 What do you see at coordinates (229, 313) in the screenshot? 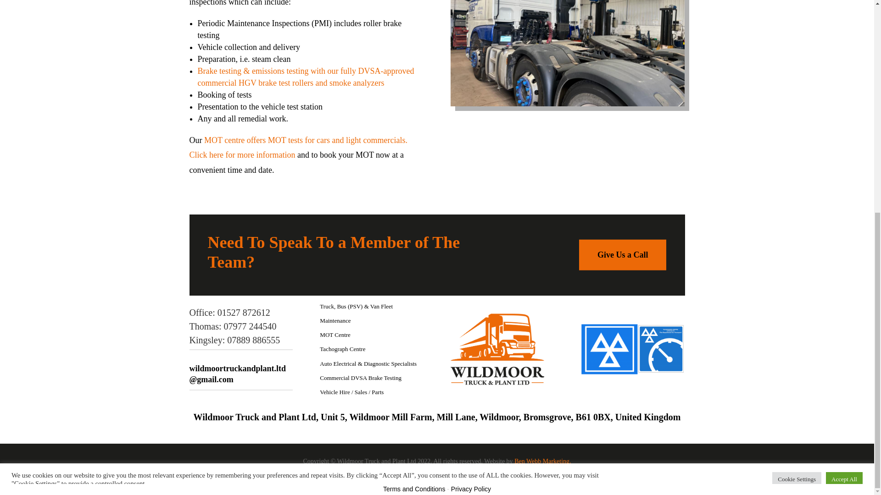
I see `Office: 01527 872612` at bounding box center [229, 313].